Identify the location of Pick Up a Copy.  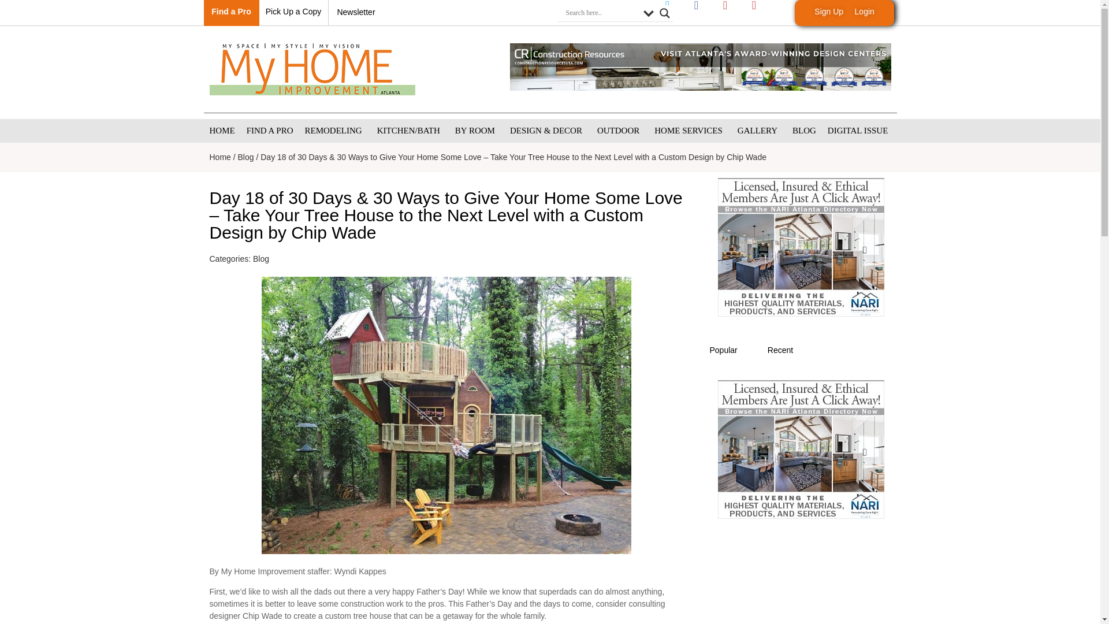
(293, 12).